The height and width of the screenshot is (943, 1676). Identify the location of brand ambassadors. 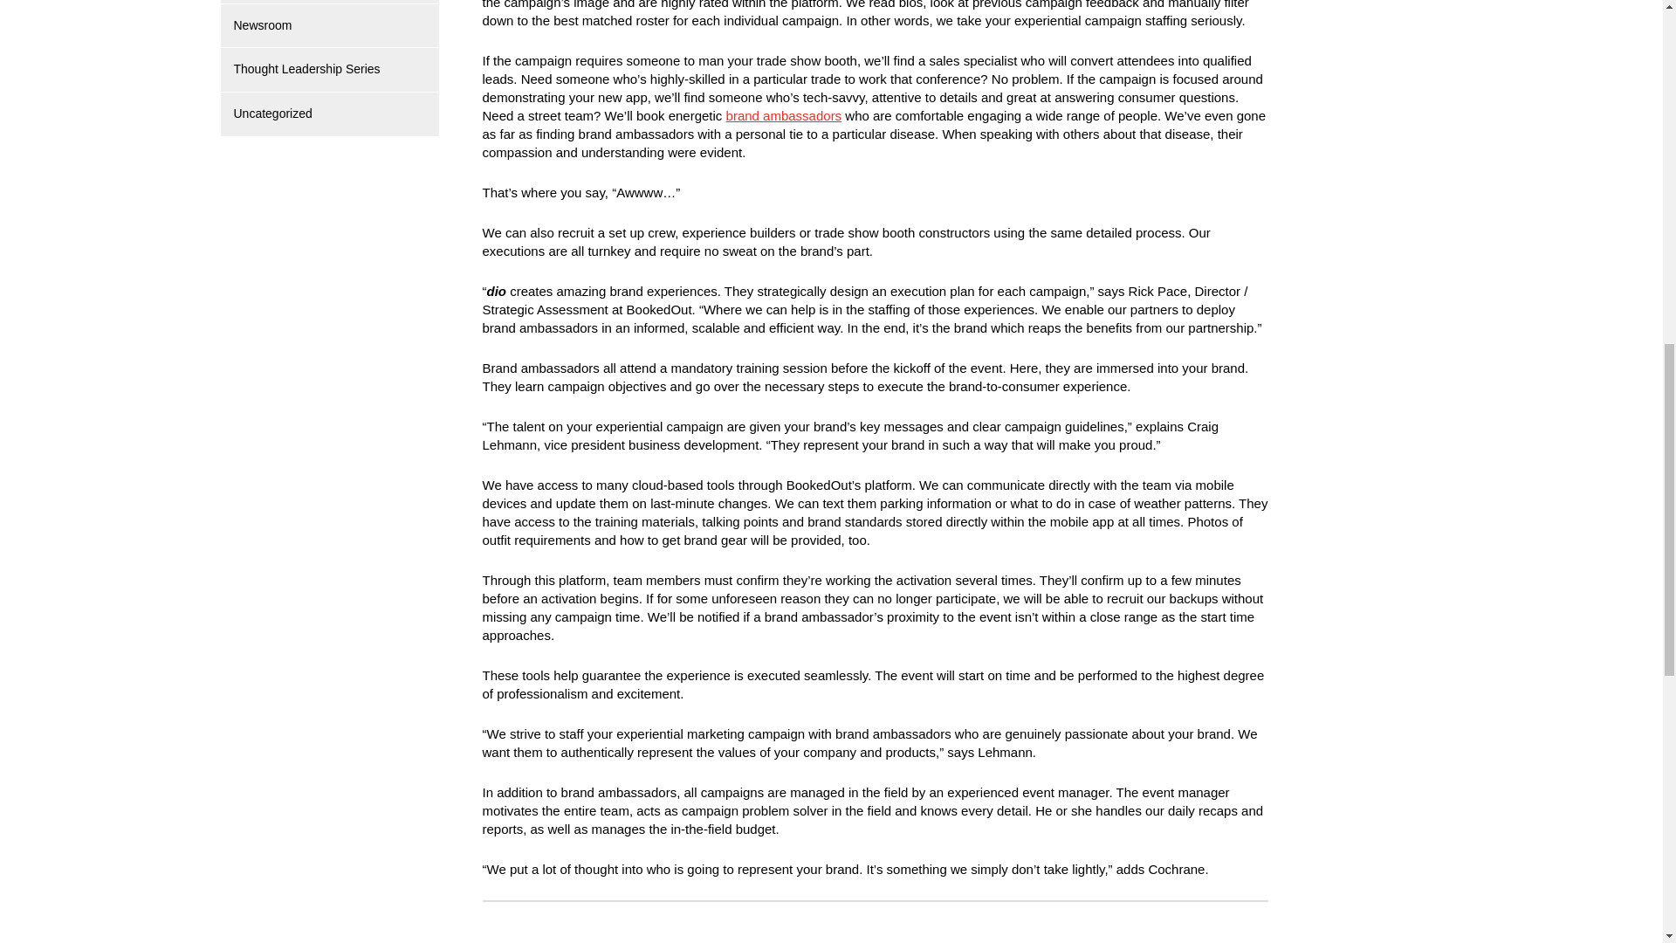
(784, 115).